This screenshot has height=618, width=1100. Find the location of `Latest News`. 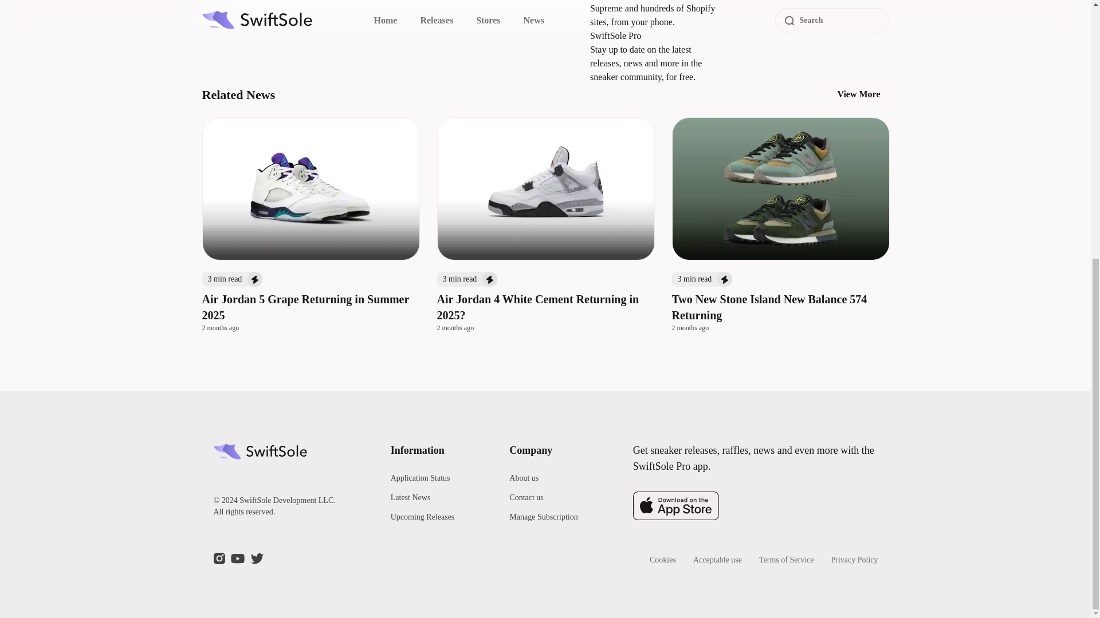

Latest News is located at coordinates (410, 497).